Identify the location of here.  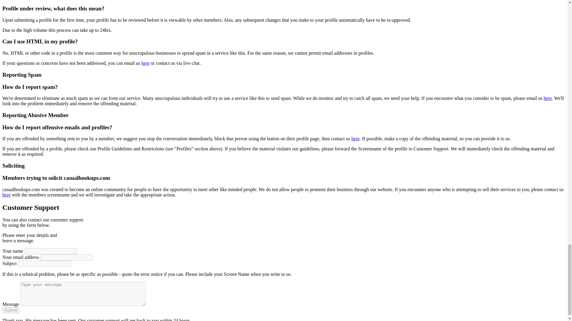
(145, 63).